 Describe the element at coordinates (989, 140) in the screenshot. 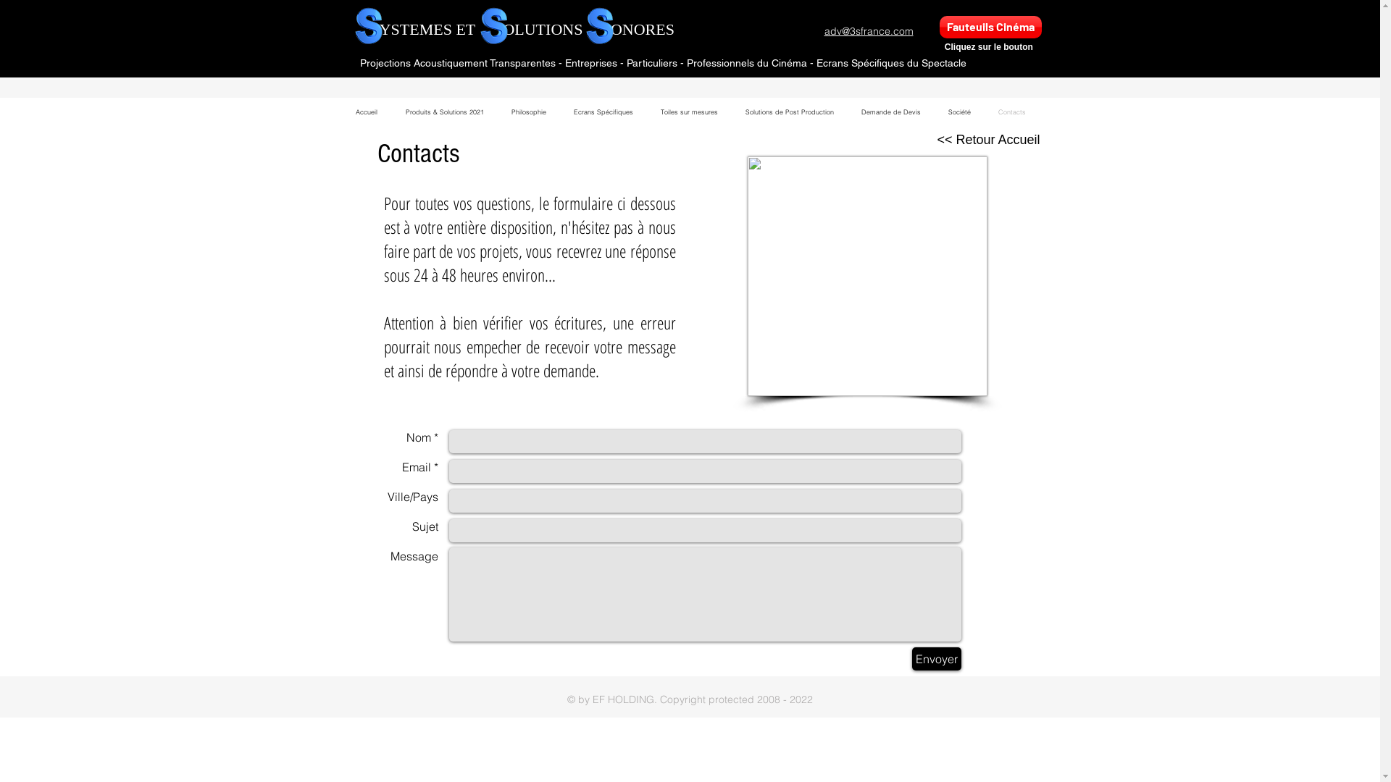

I see `<< Retour Accueil` at that location.